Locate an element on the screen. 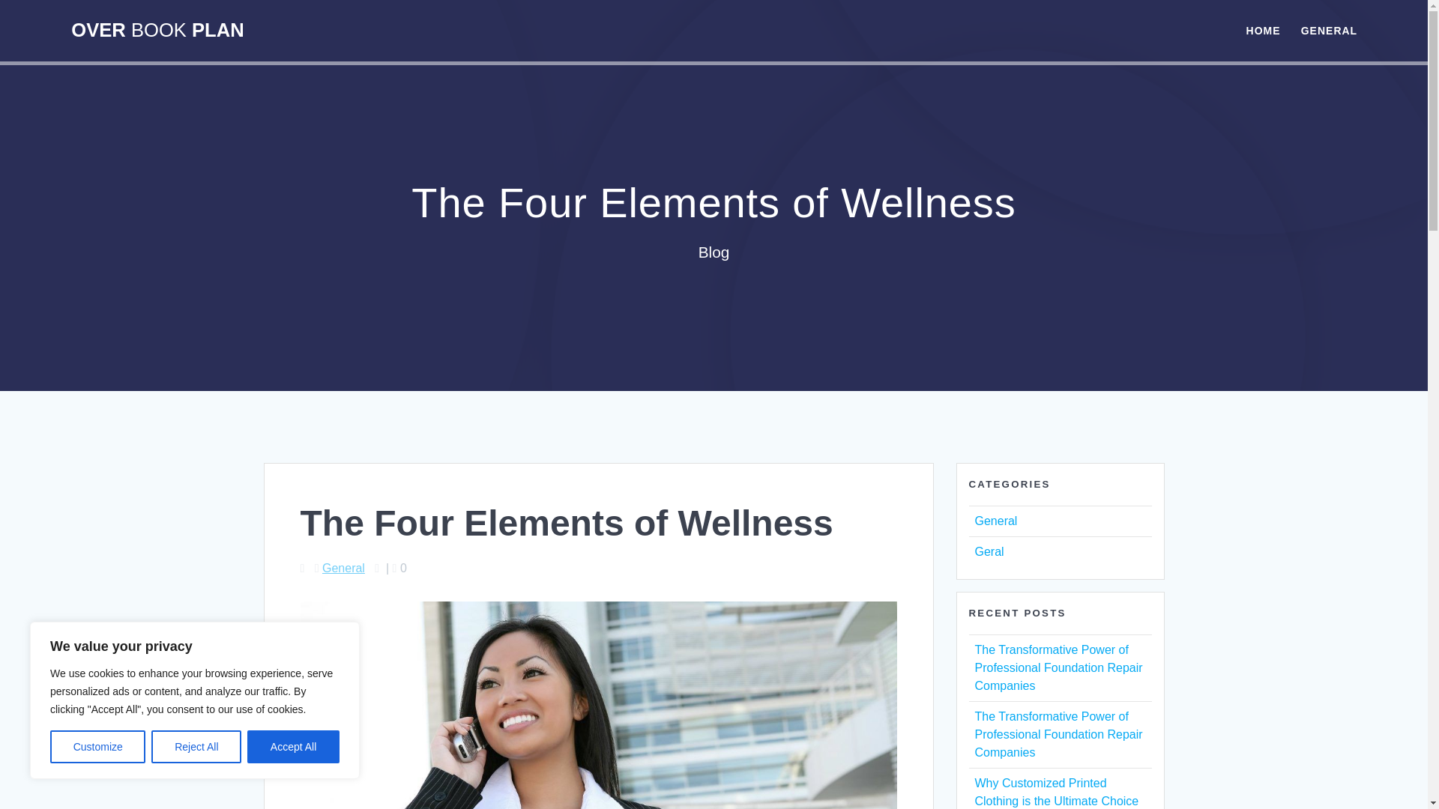  Customize is located at coordinates (97, 747).